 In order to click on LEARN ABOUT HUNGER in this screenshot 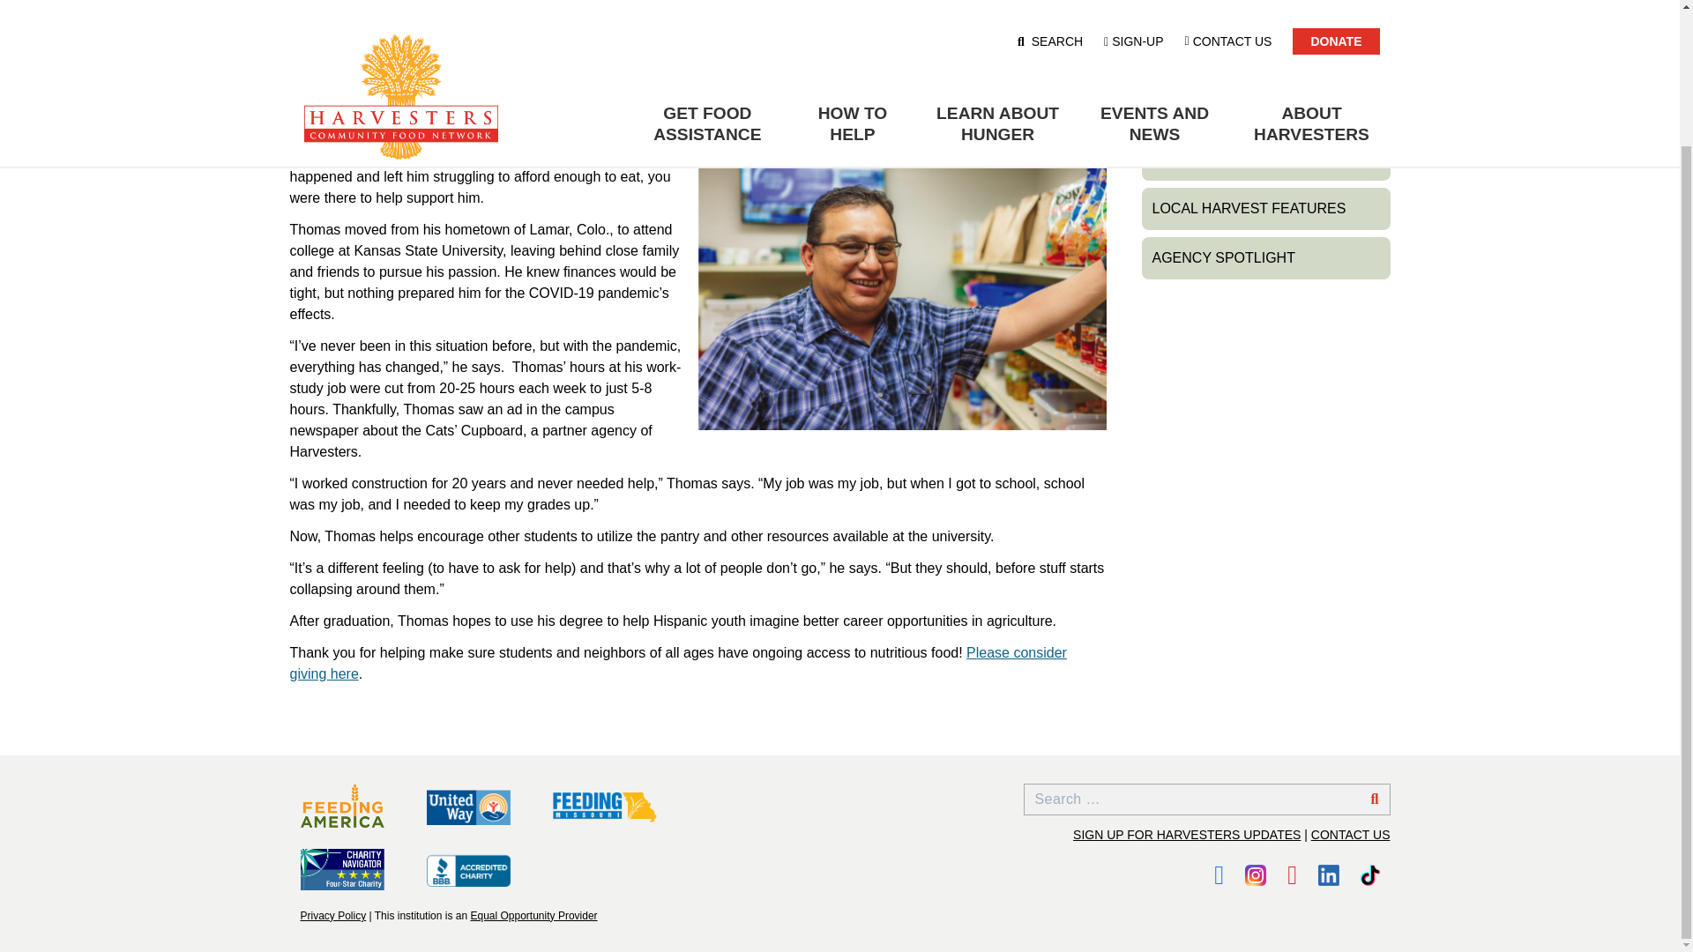, I will do `click(998, 3)`.